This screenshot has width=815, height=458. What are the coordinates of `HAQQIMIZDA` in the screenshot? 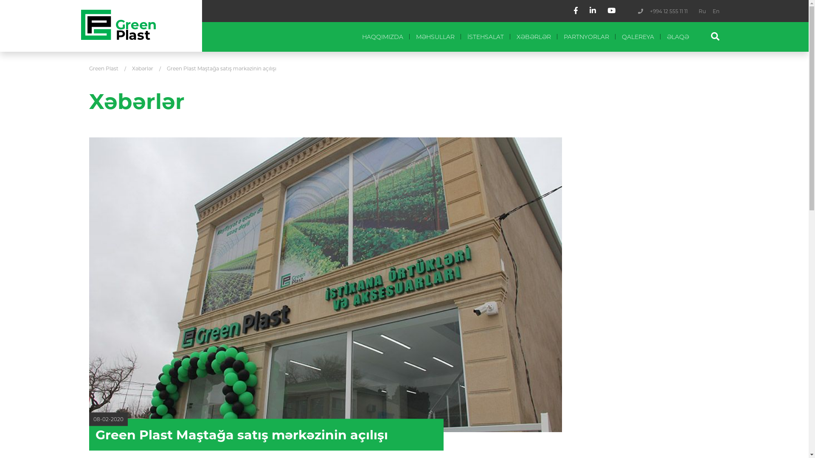 It's located at (382, 37).